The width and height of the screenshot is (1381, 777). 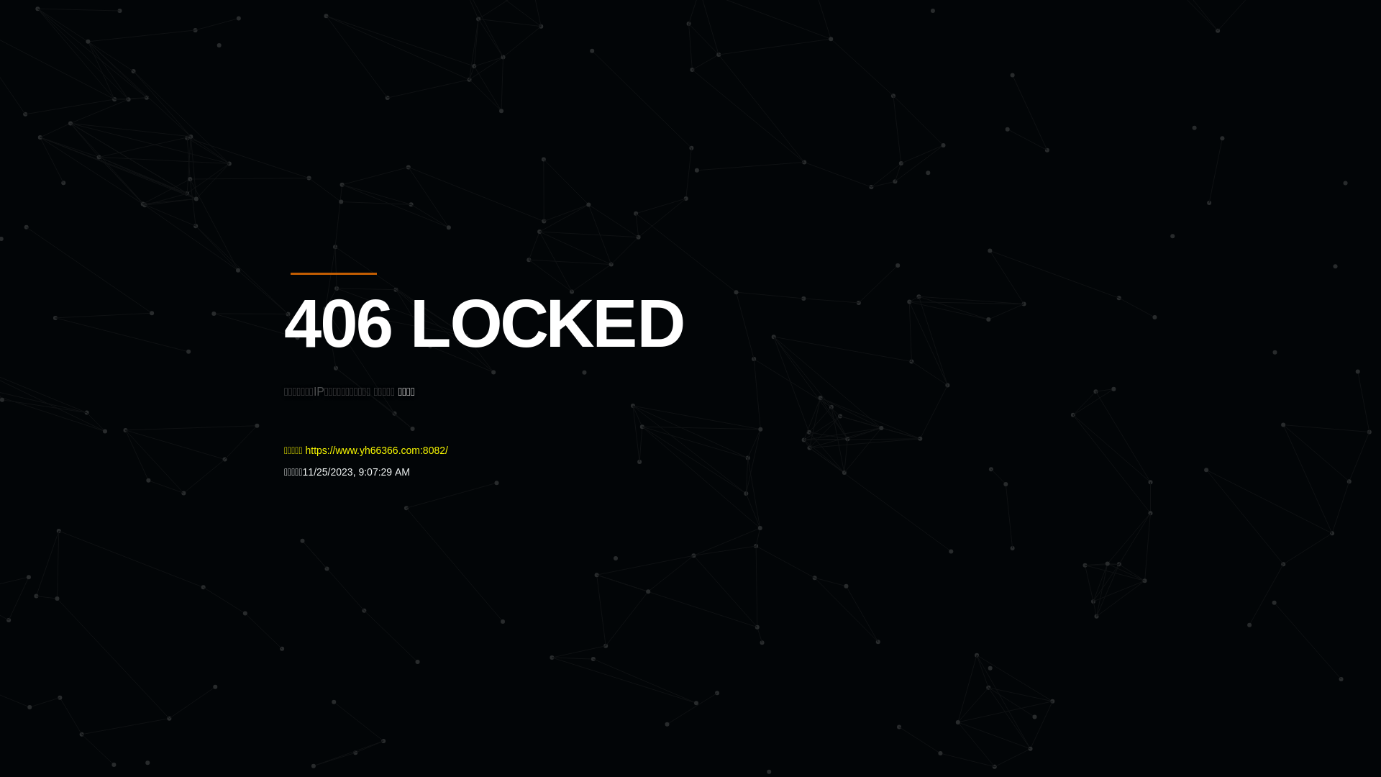 I want to click on Quatro, so click(x=390, y=82).